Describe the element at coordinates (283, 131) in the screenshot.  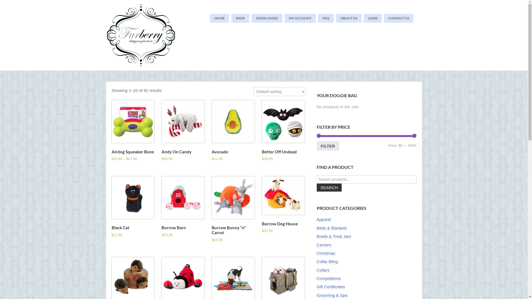
I see `Better Off Undead
$26.95` at that location.